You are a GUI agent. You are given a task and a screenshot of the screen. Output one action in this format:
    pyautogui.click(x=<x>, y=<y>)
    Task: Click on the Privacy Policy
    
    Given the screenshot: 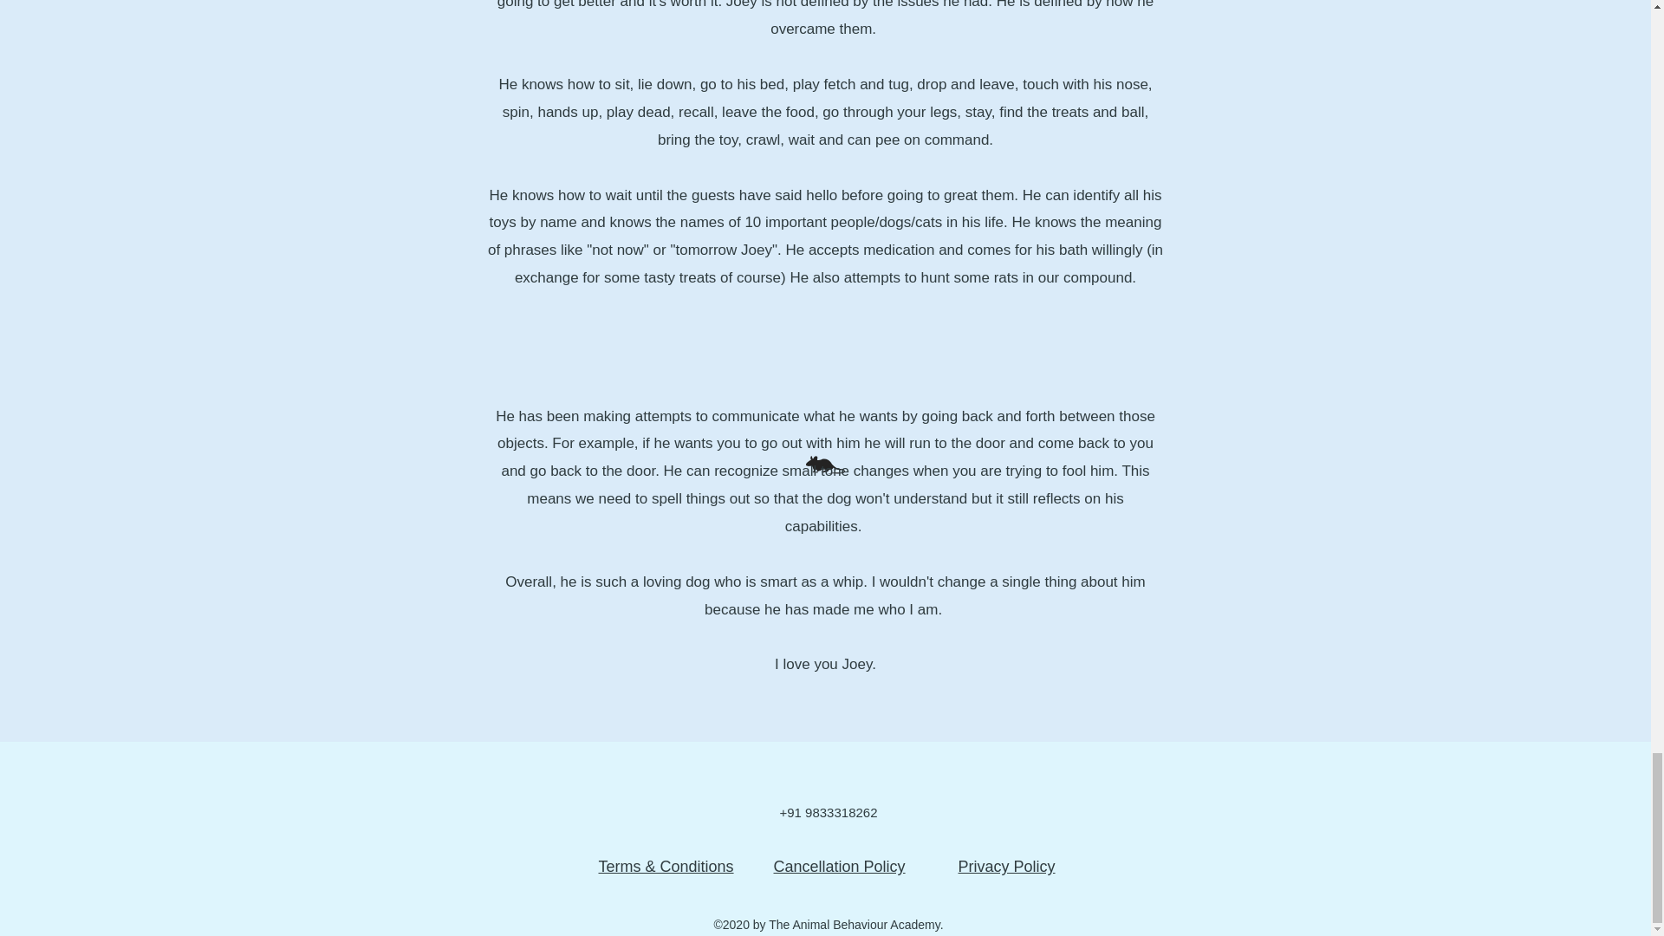 What is the action you would take?
    pyautogui.click(x=1006, y=867)
    